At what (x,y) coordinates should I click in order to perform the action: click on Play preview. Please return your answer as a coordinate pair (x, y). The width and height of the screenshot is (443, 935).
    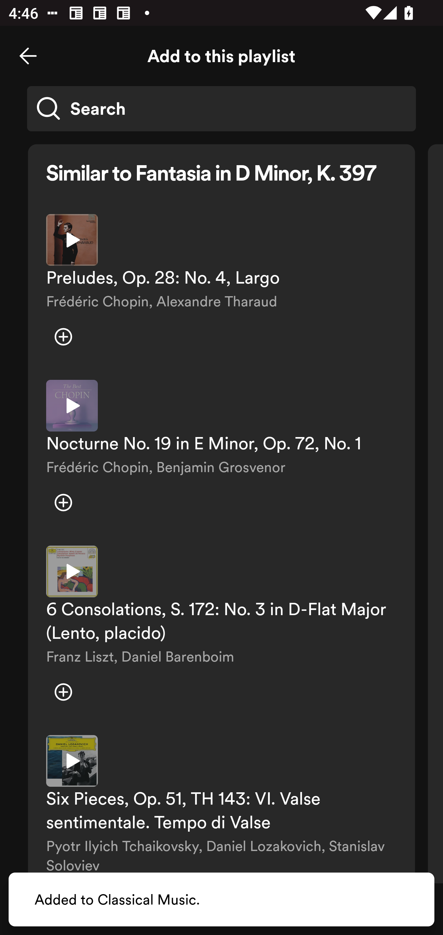
    Looking at the image, I should click on (72, 760).